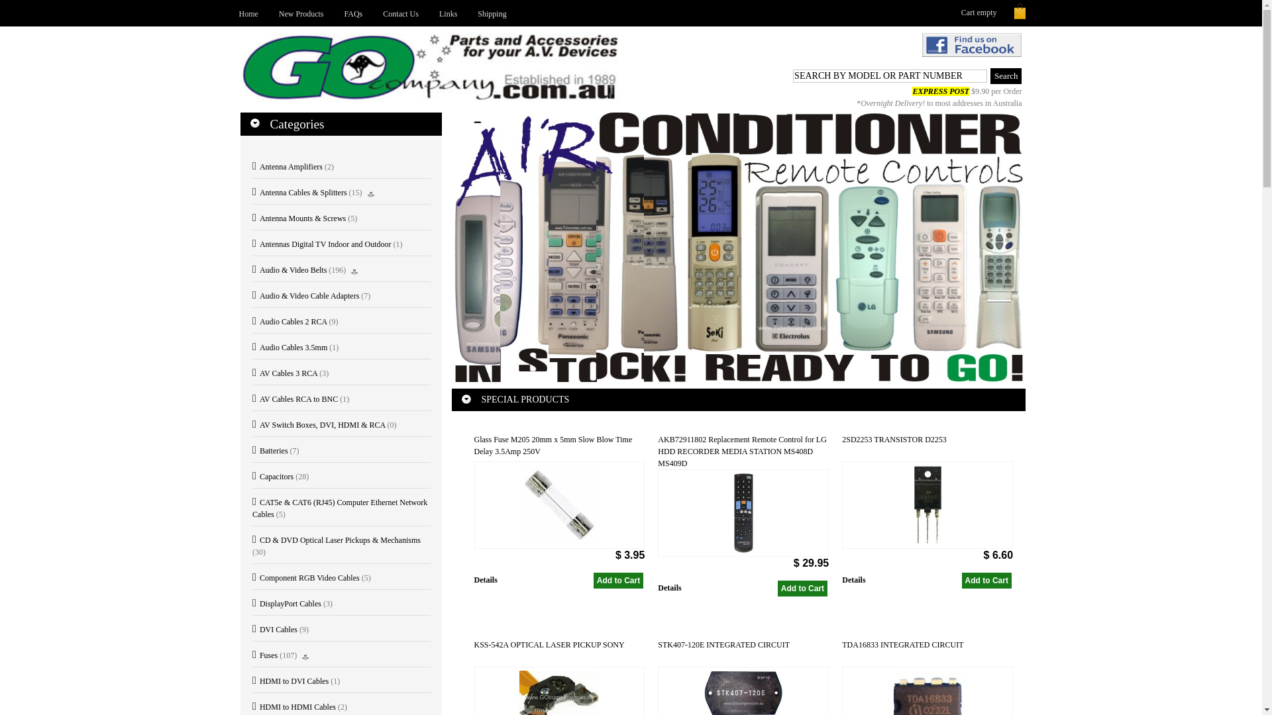 This screenshot has width=1272, height=715. What do you see at coordinates (560, 448) in the screenshot?
I see `Glass Fuse M205 20mm x 5mm Slow Blow Time Delay 3.5Amp 250V` at bounding box center [560, 448].